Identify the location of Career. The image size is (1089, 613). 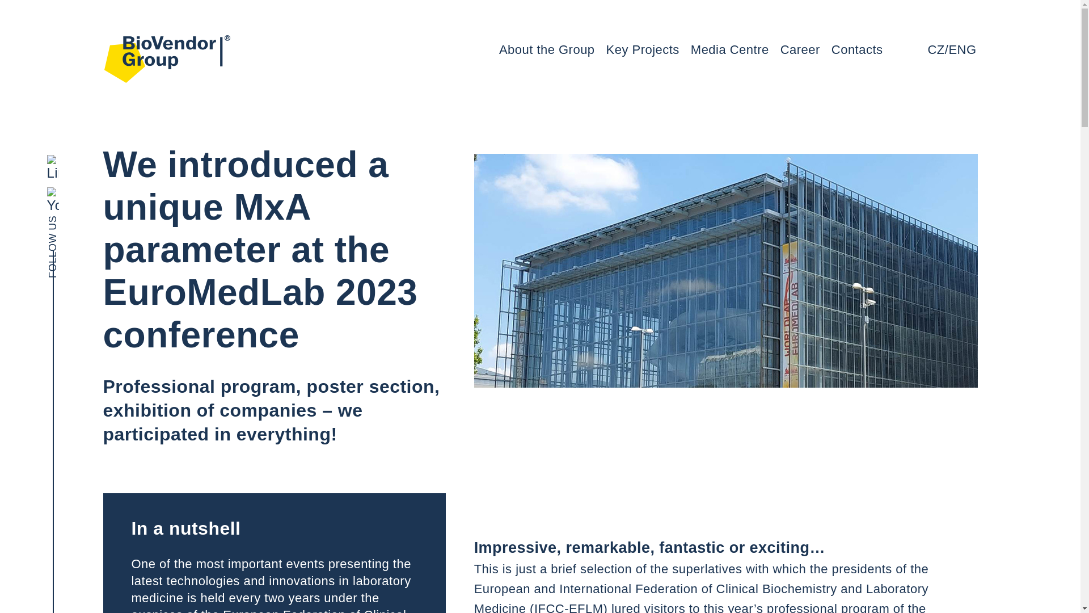
(800, 49).